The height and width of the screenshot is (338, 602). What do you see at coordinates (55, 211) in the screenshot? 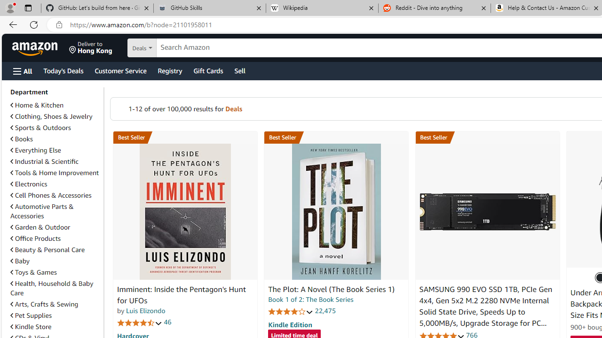
I see `Automotive Parts & Accessories` at bounding box center [55, 211].